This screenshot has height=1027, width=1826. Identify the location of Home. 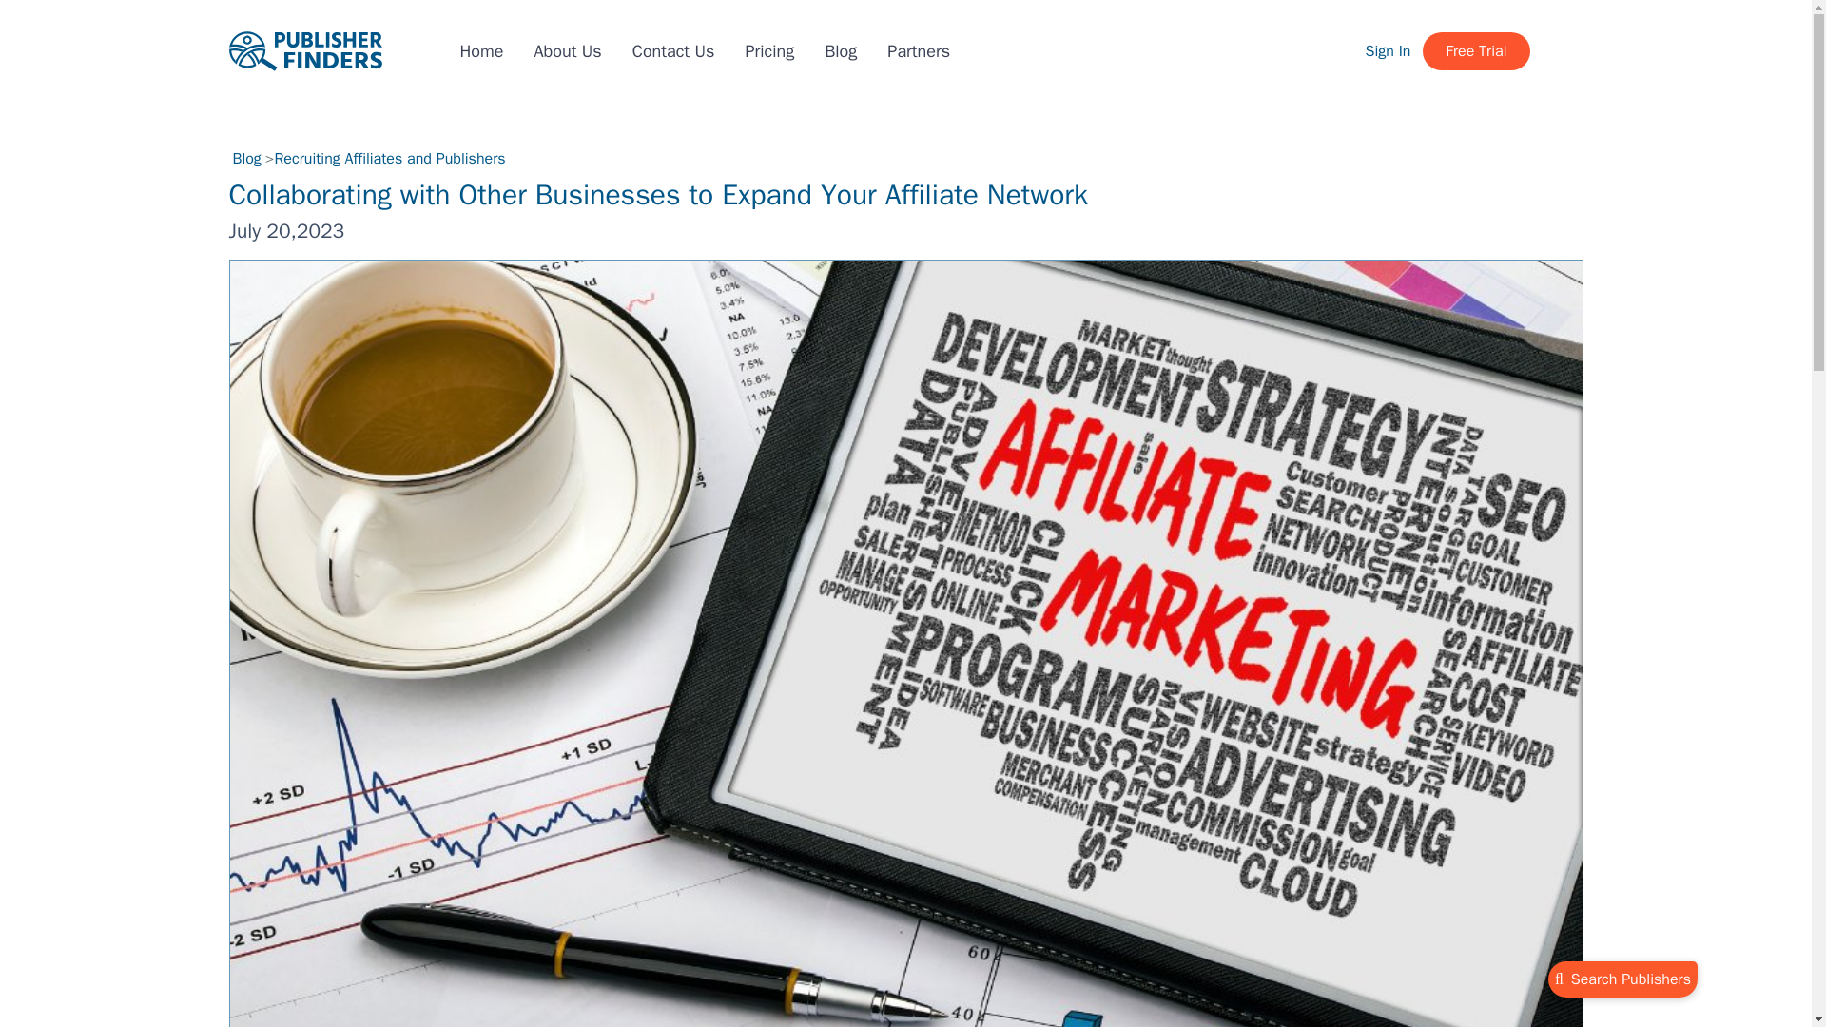
(481, 49).